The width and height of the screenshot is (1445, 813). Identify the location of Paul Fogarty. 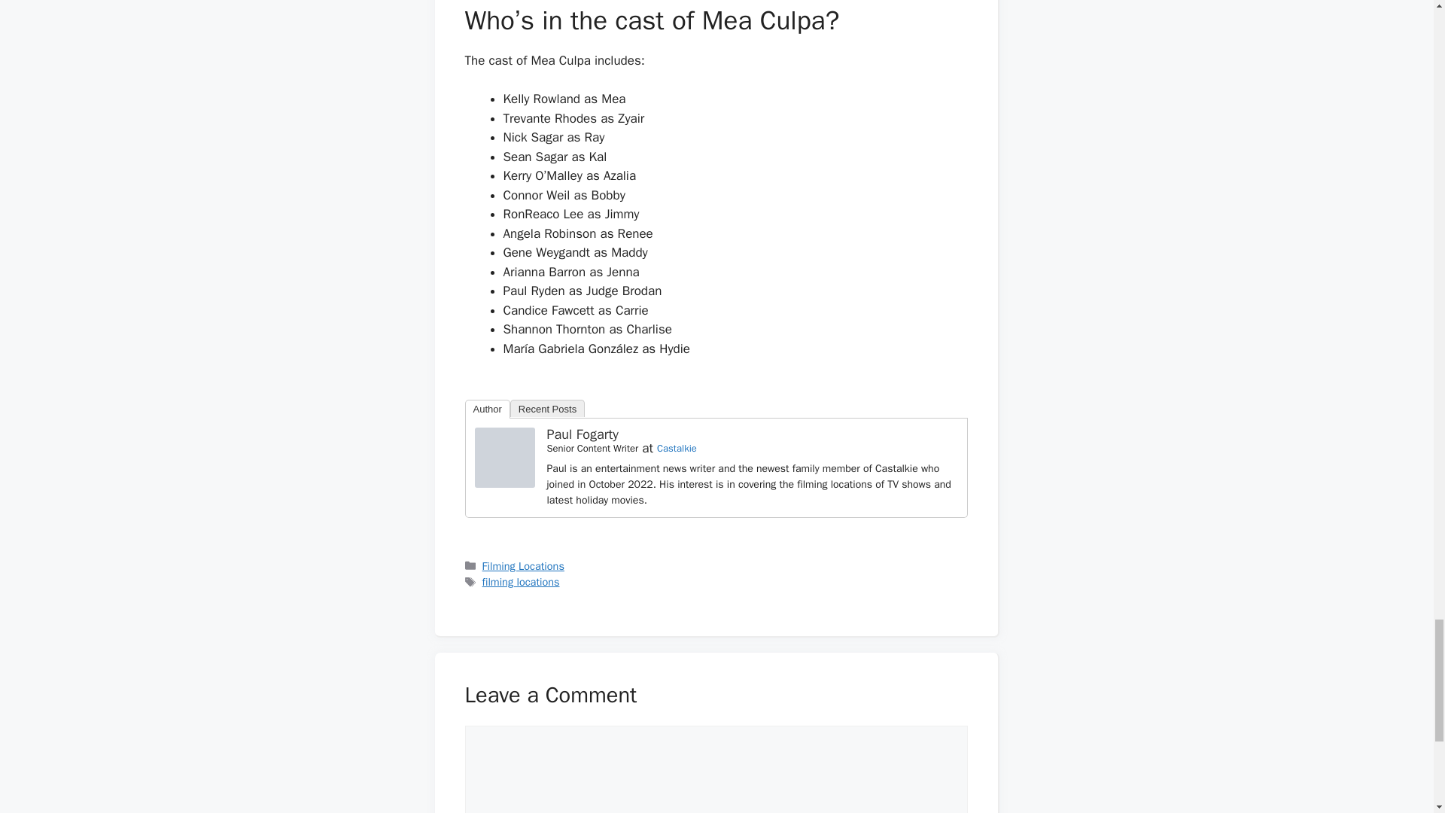
(582, 434).